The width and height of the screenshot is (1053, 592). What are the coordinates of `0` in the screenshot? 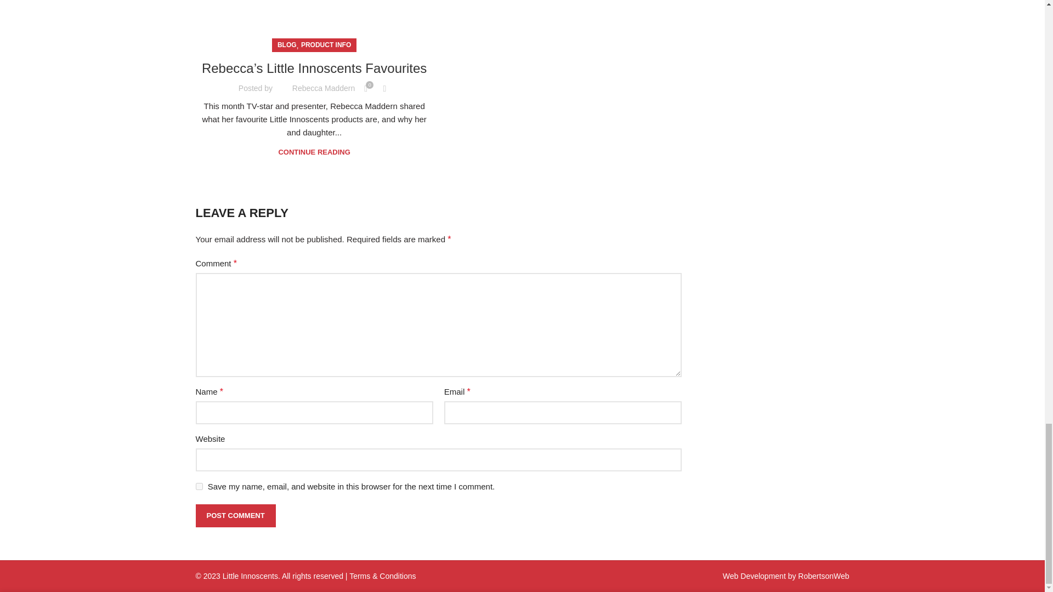 It's located at (365, 89).